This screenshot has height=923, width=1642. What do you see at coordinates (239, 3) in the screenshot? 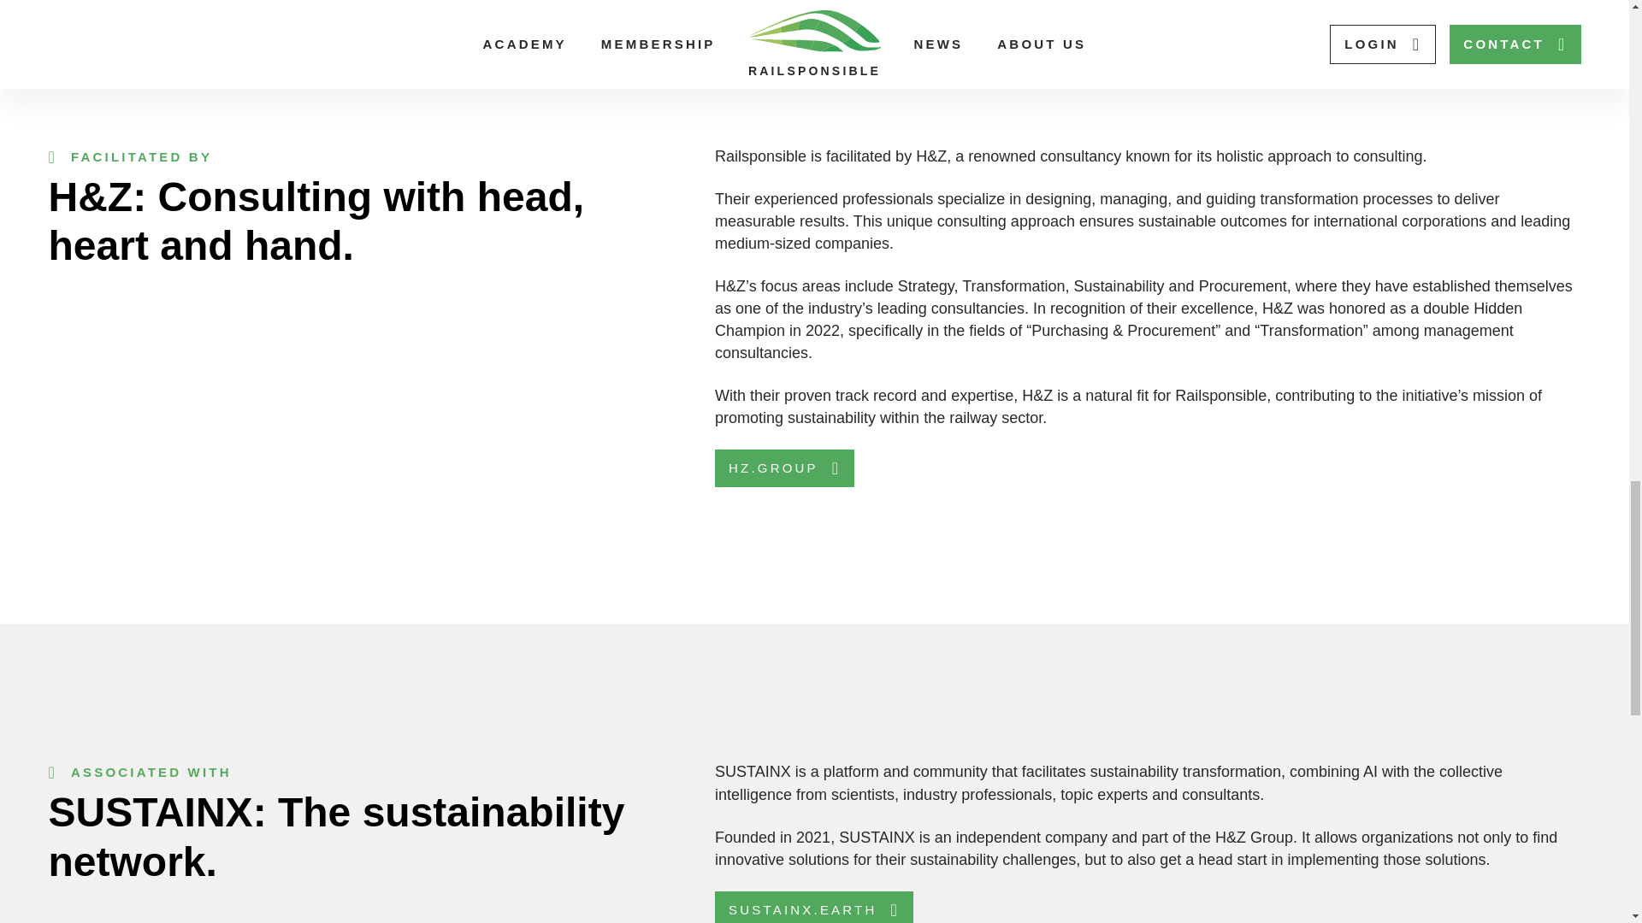
I see `Supply Chain Due Diligence` at bounding box center [239, 3].